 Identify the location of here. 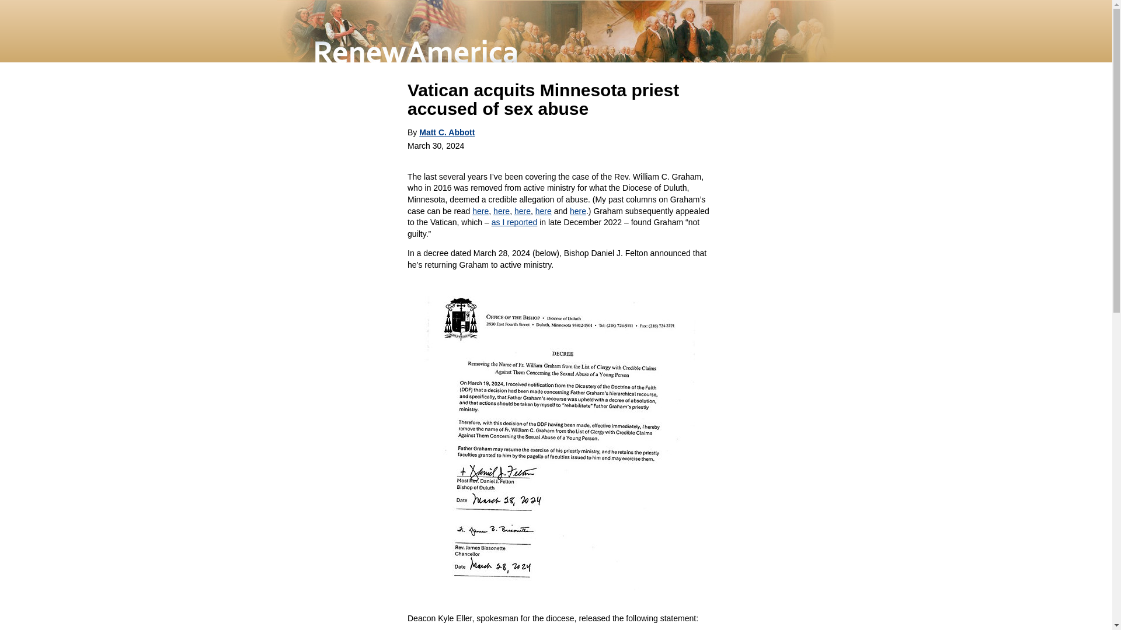
(543, 211).